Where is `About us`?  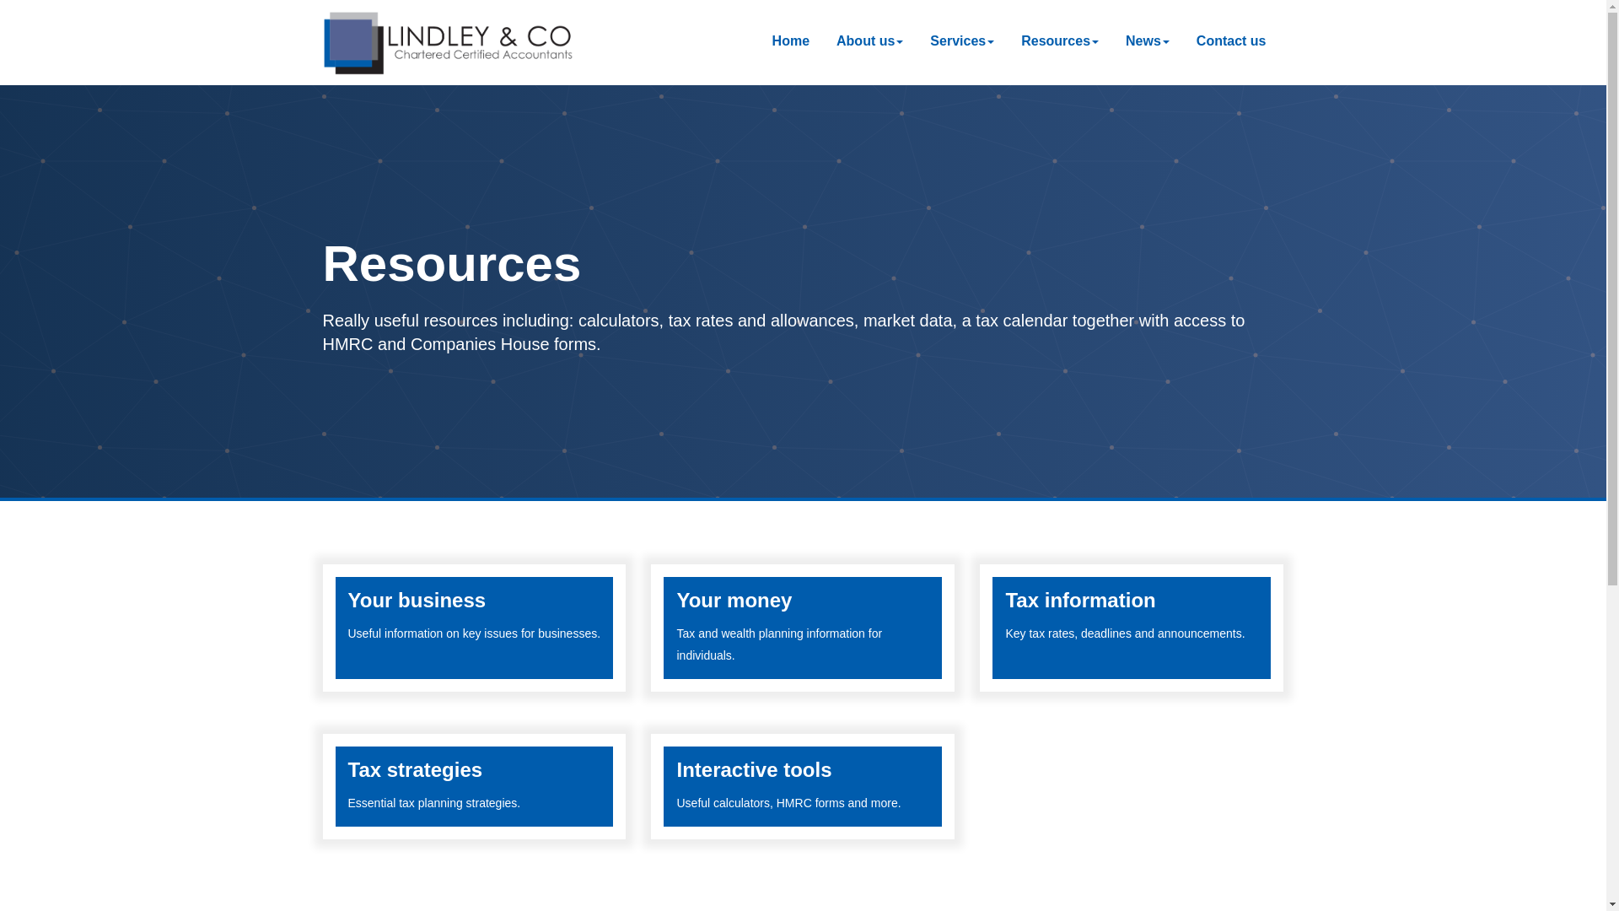 About us is located at coordinates (869, 42).